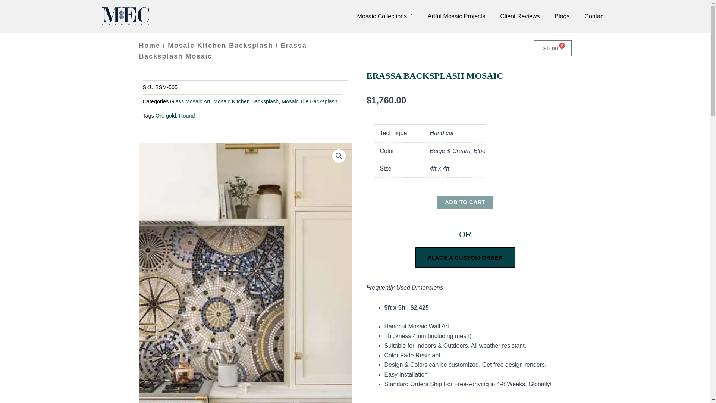 The image size is (716, 403). What do you see at coordinates (456, 16) in the screenshot?
I see `Artful Mosaic Projects` at bounding box center [456, 16].